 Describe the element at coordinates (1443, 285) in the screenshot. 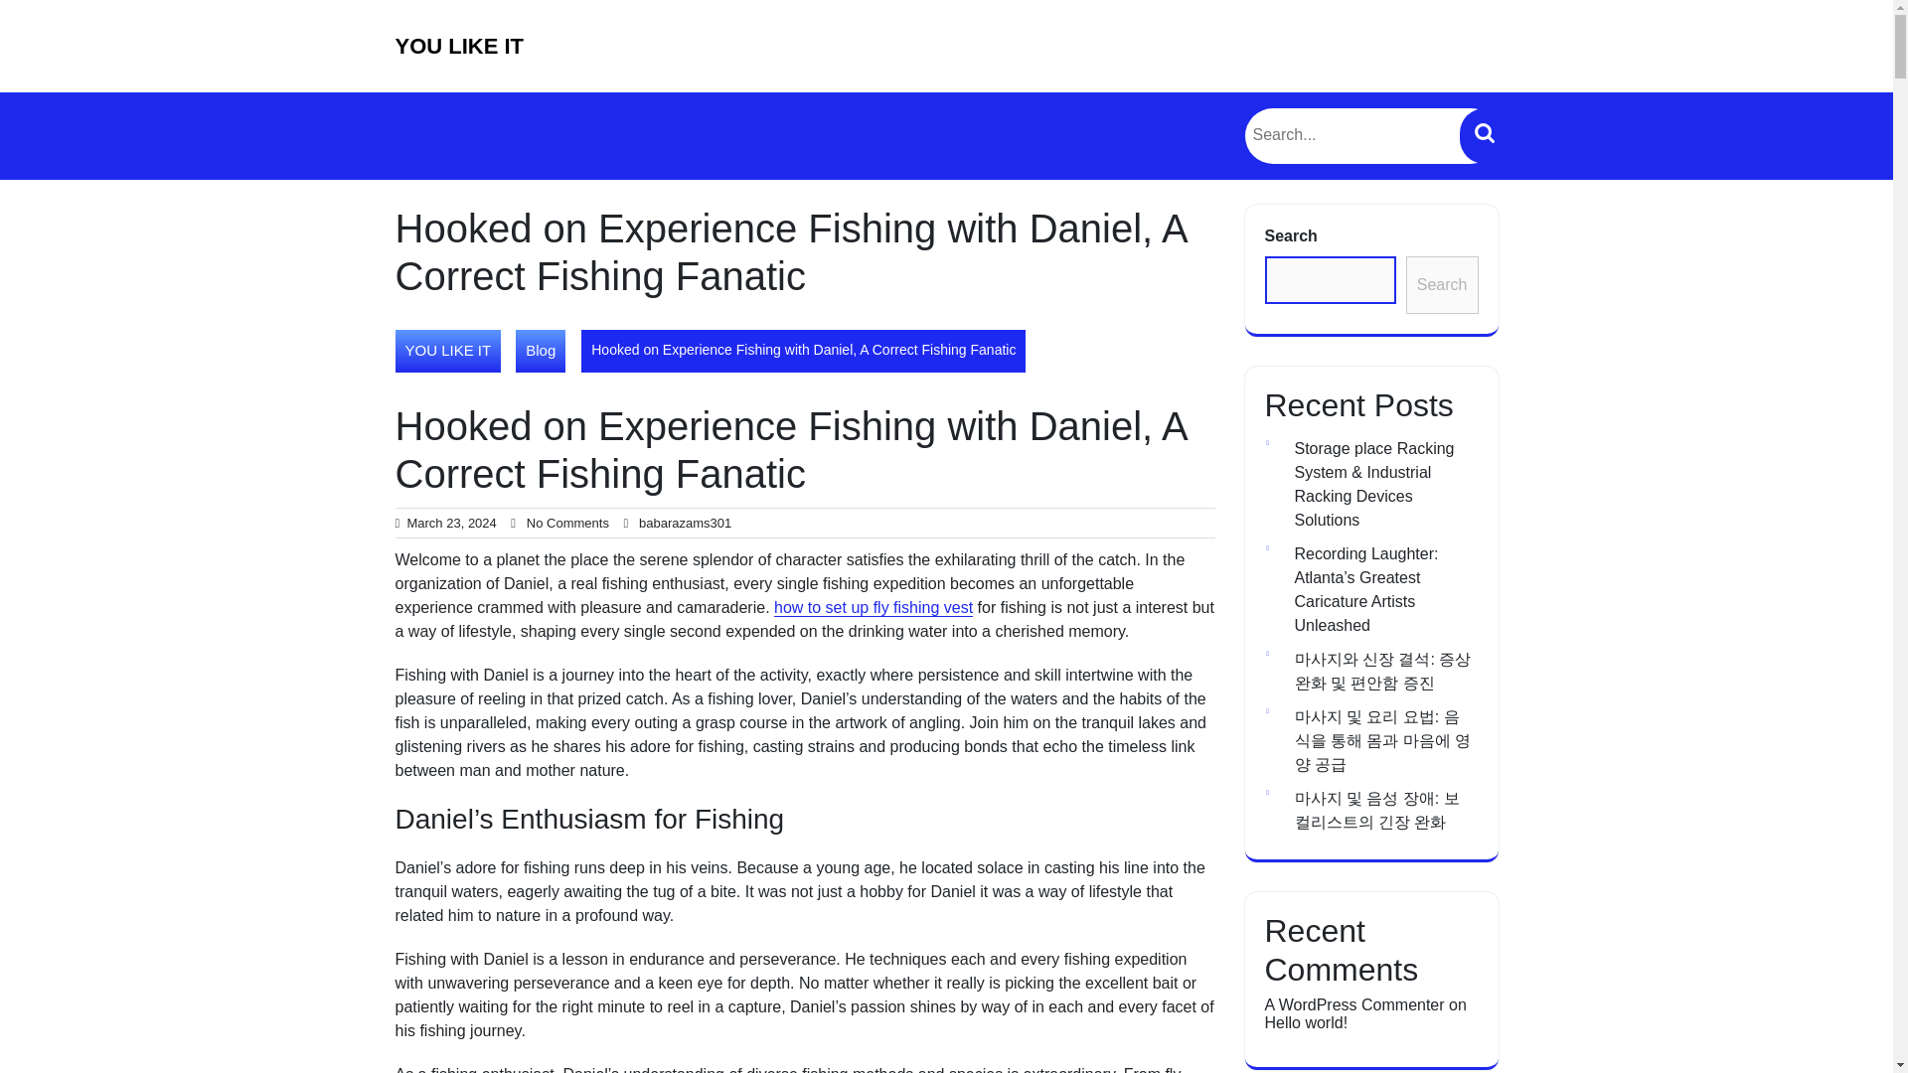

I see `Search` at that location.